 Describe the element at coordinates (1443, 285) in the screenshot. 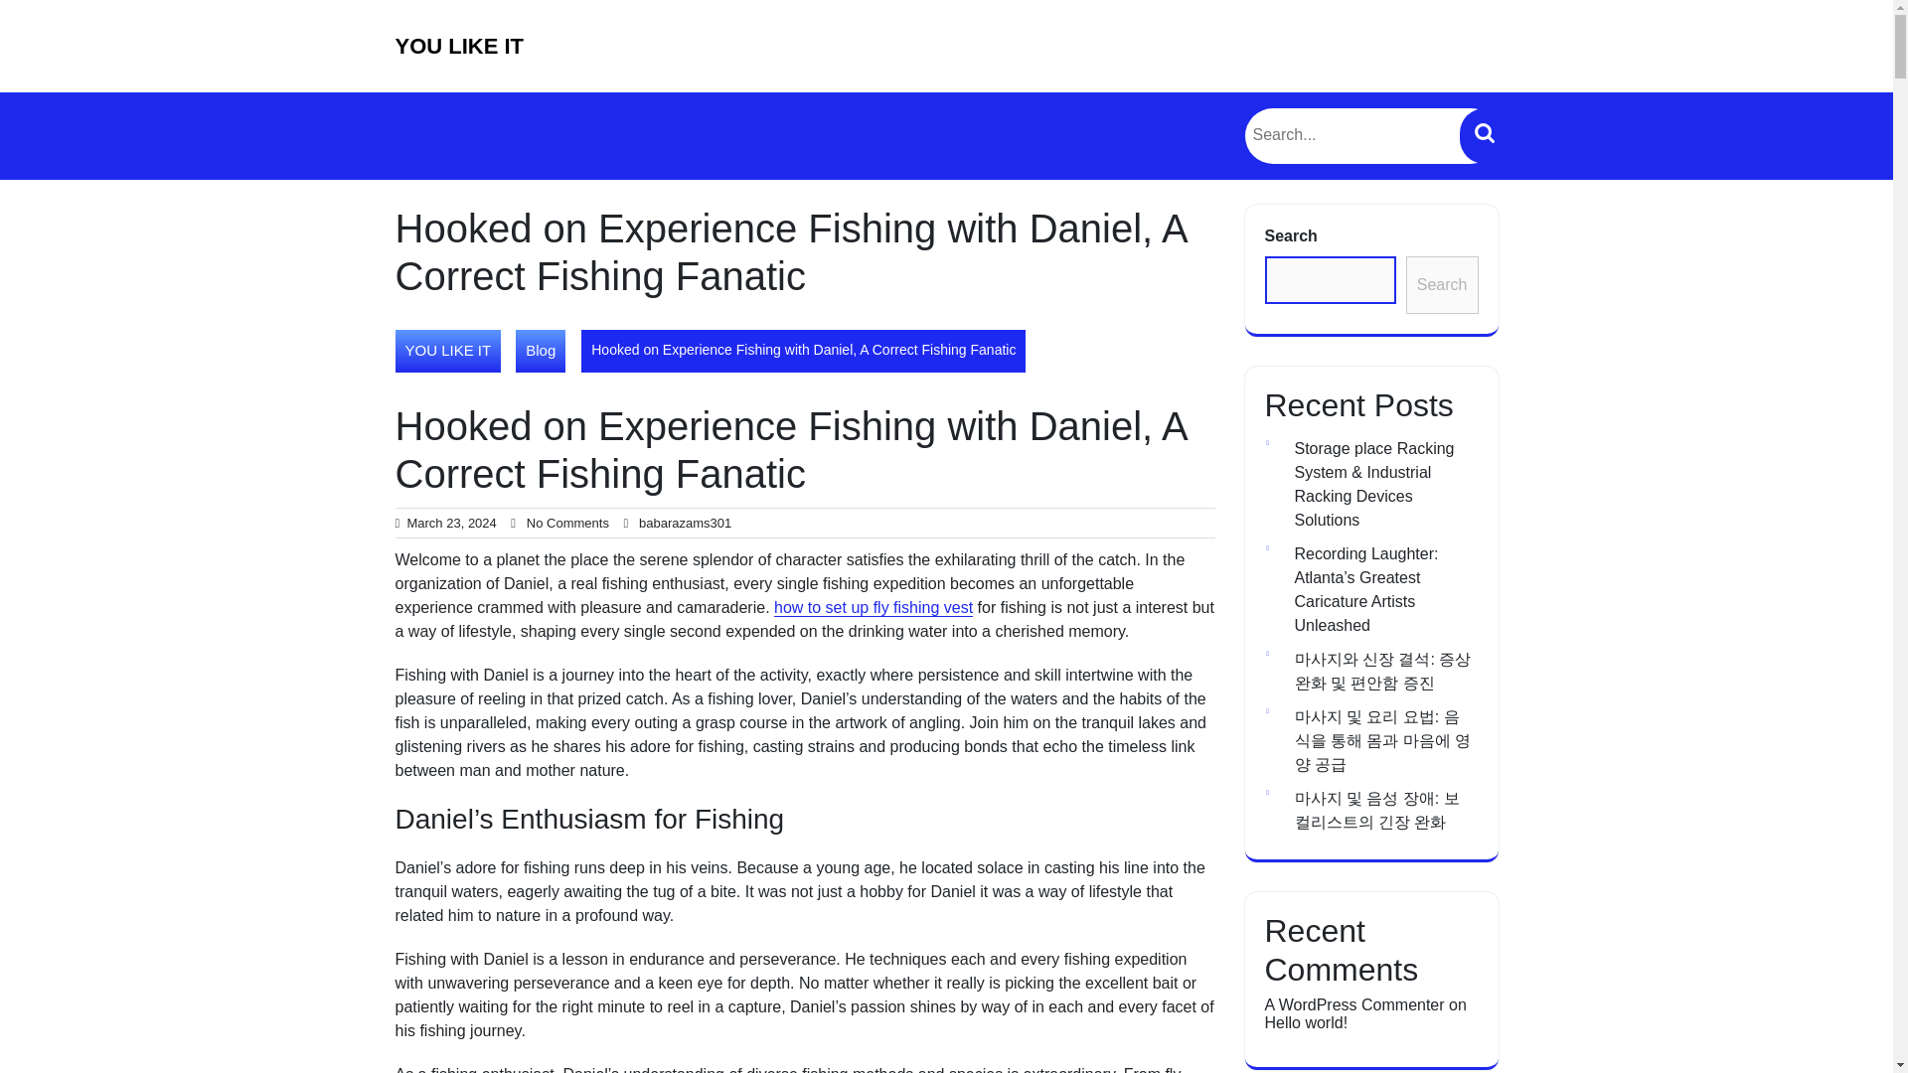

I see `Search` at that location.